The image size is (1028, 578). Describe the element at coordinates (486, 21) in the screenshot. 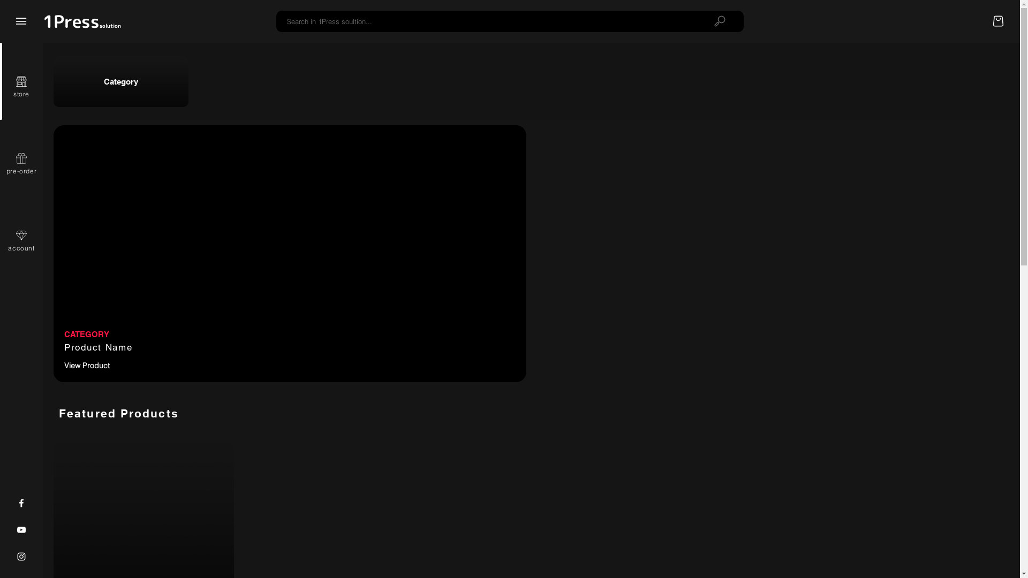

I see `Search in 1Press soultion...` at that location.